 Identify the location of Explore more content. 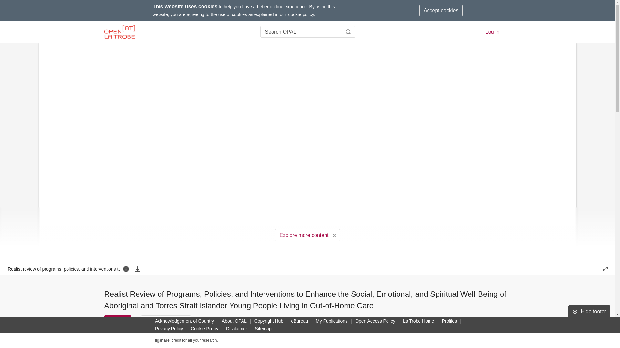
(307, 235).